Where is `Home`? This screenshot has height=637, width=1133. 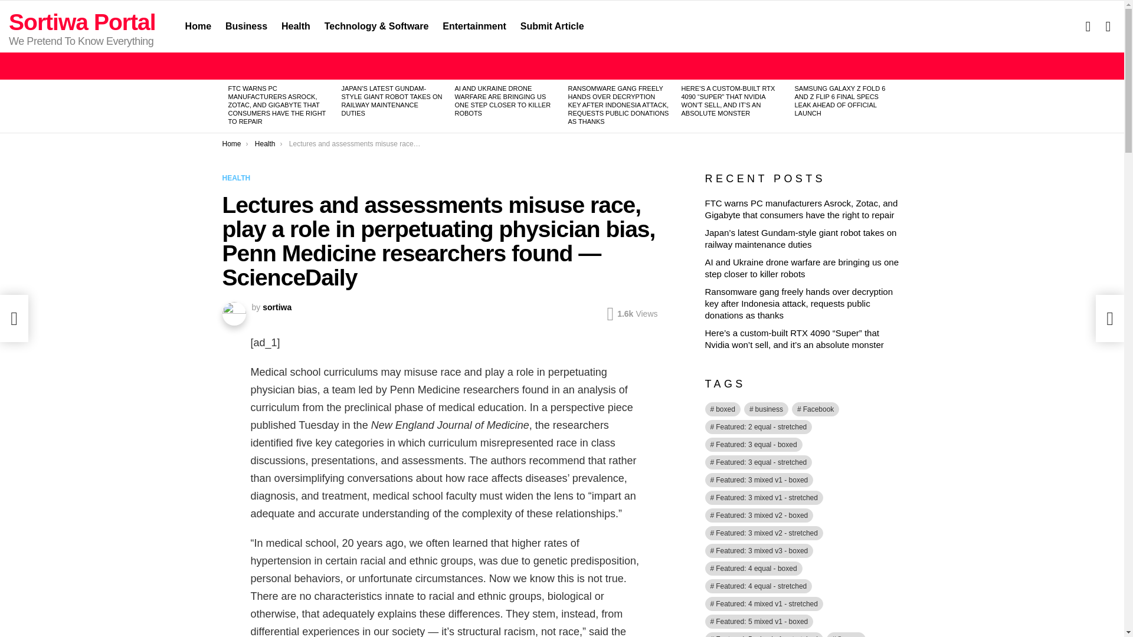 Home is located at coordinates (198, 27).